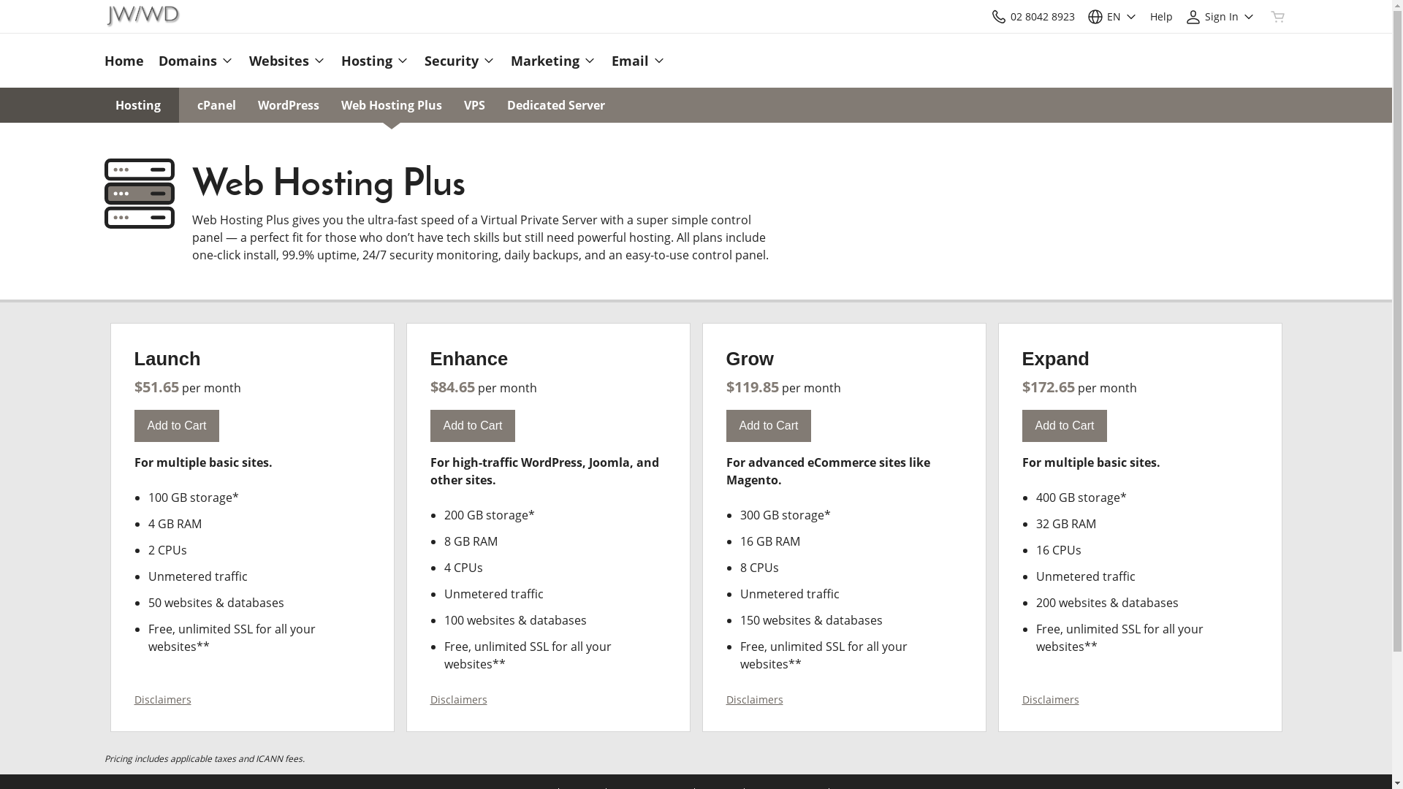 This screenshot has height=789, width=1403. I want to click on Disclaimers, so click(458, 700).